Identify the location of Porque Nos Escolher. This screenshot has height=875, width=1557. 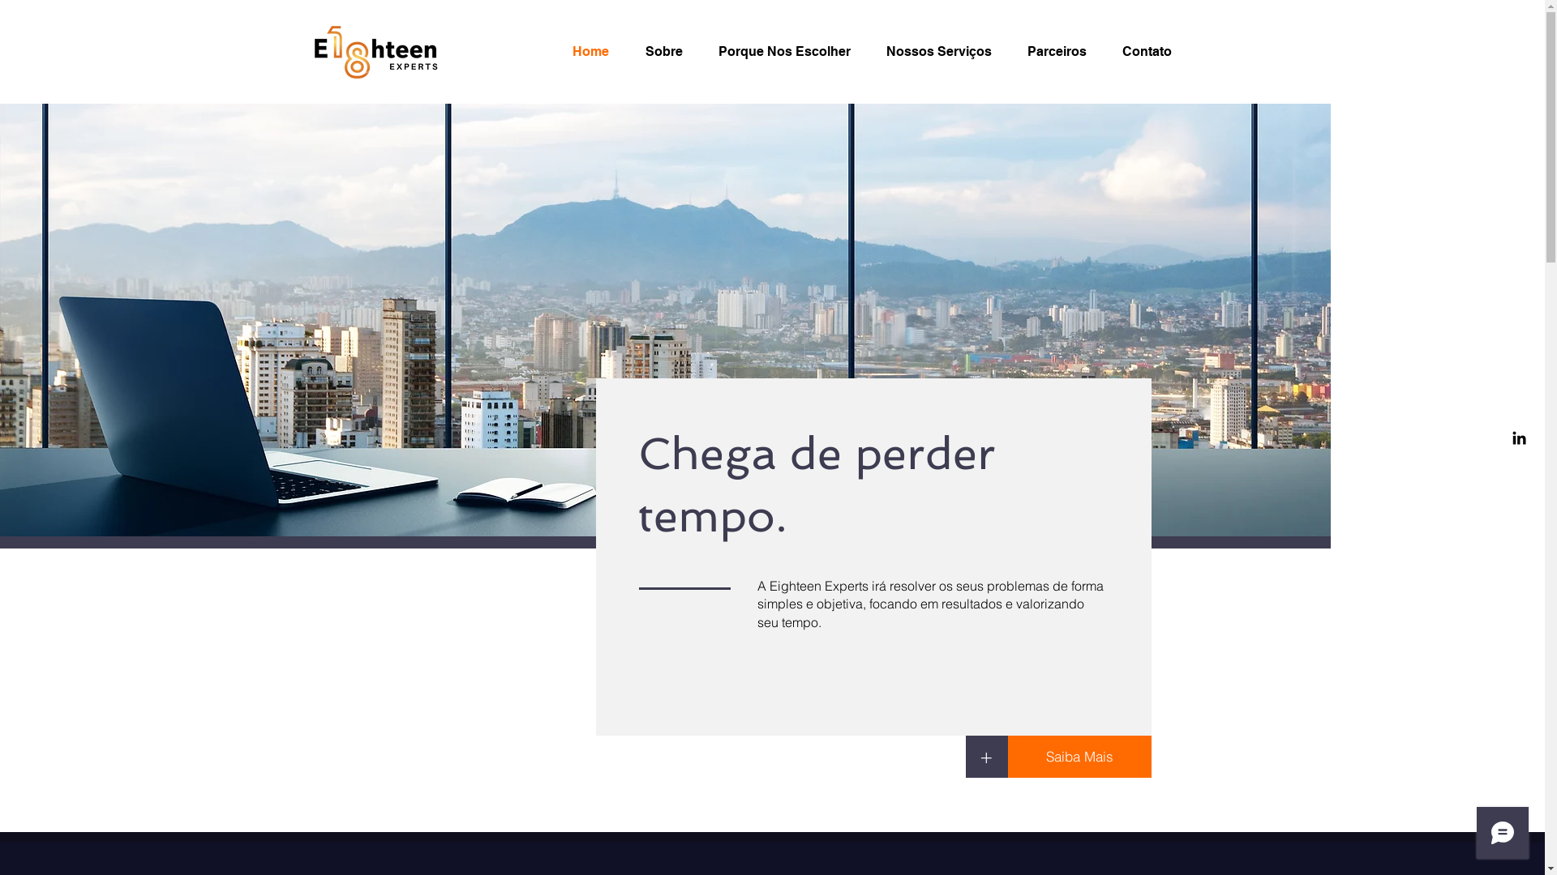
(790, 52).